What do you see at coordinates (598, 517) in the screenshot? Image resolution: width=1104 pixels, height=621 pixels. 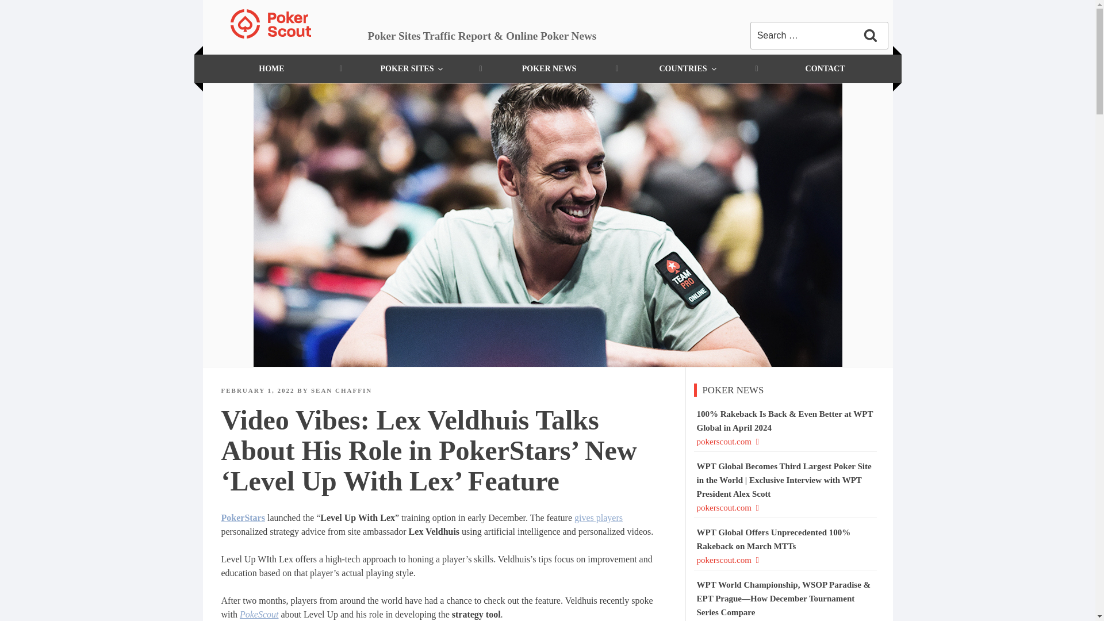 I see `gives players` at bounding box center [598, 517].